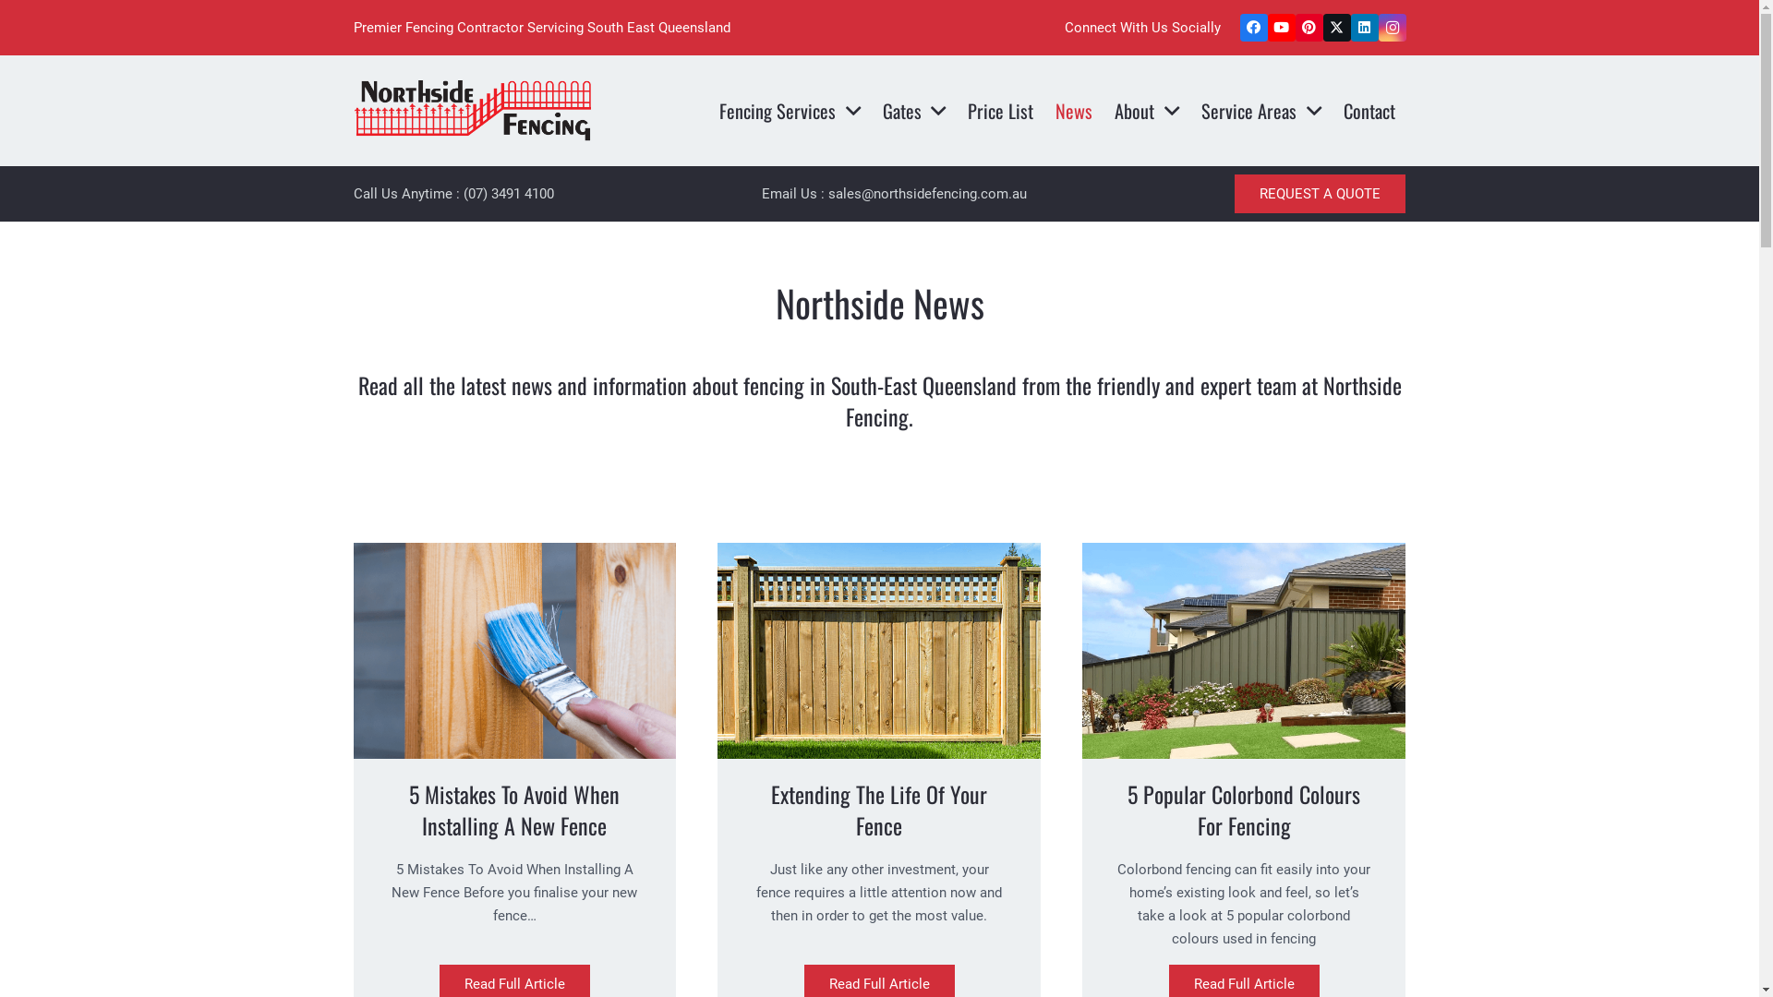 The height and width of the screenshot is (997, 1773). I want to click on Facebook, so click(1253, 28).